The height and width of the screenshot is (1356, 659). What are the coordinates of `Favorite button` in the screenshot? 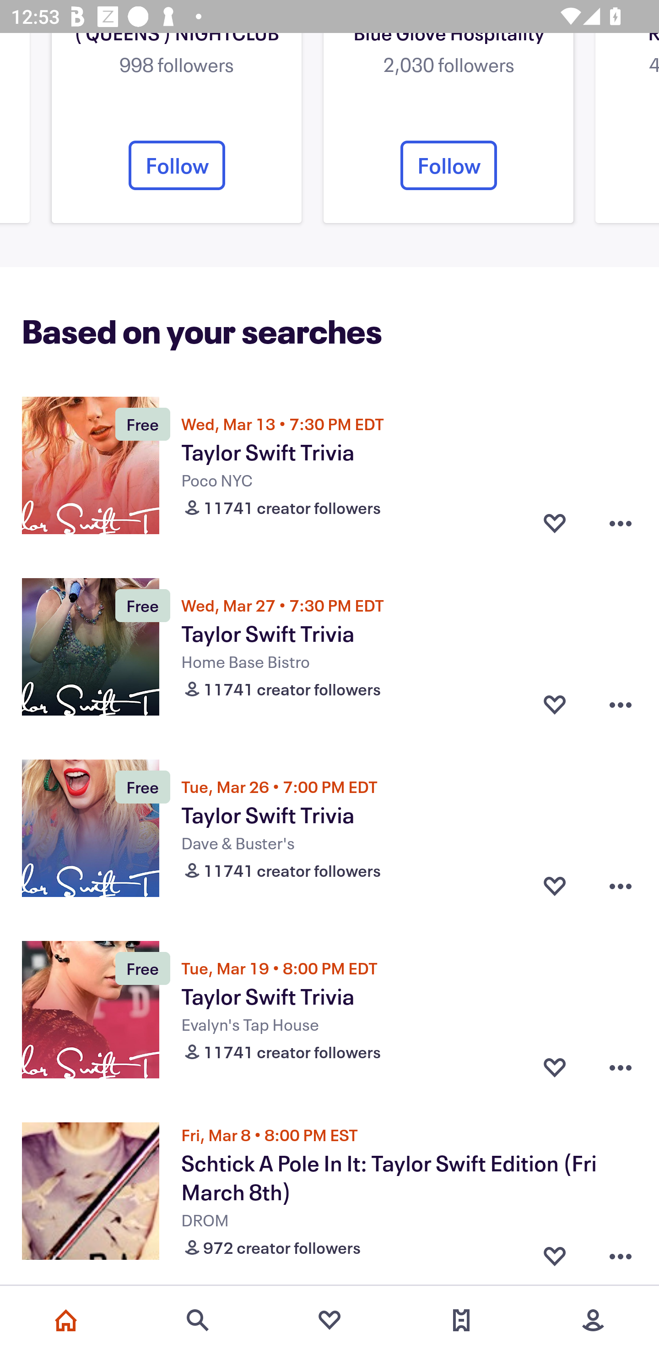 It's located at (555, 705).